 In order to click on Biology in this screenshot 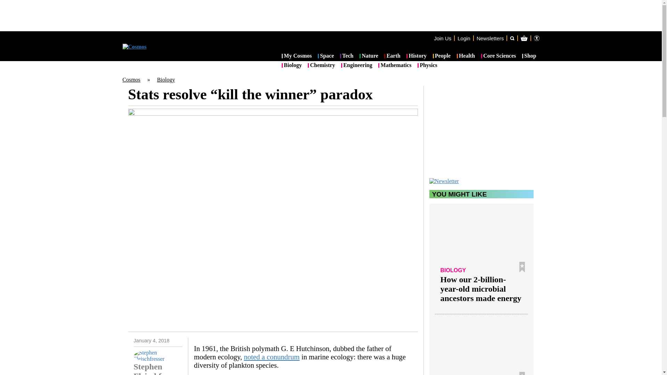, I will do `click(292, 65)`.